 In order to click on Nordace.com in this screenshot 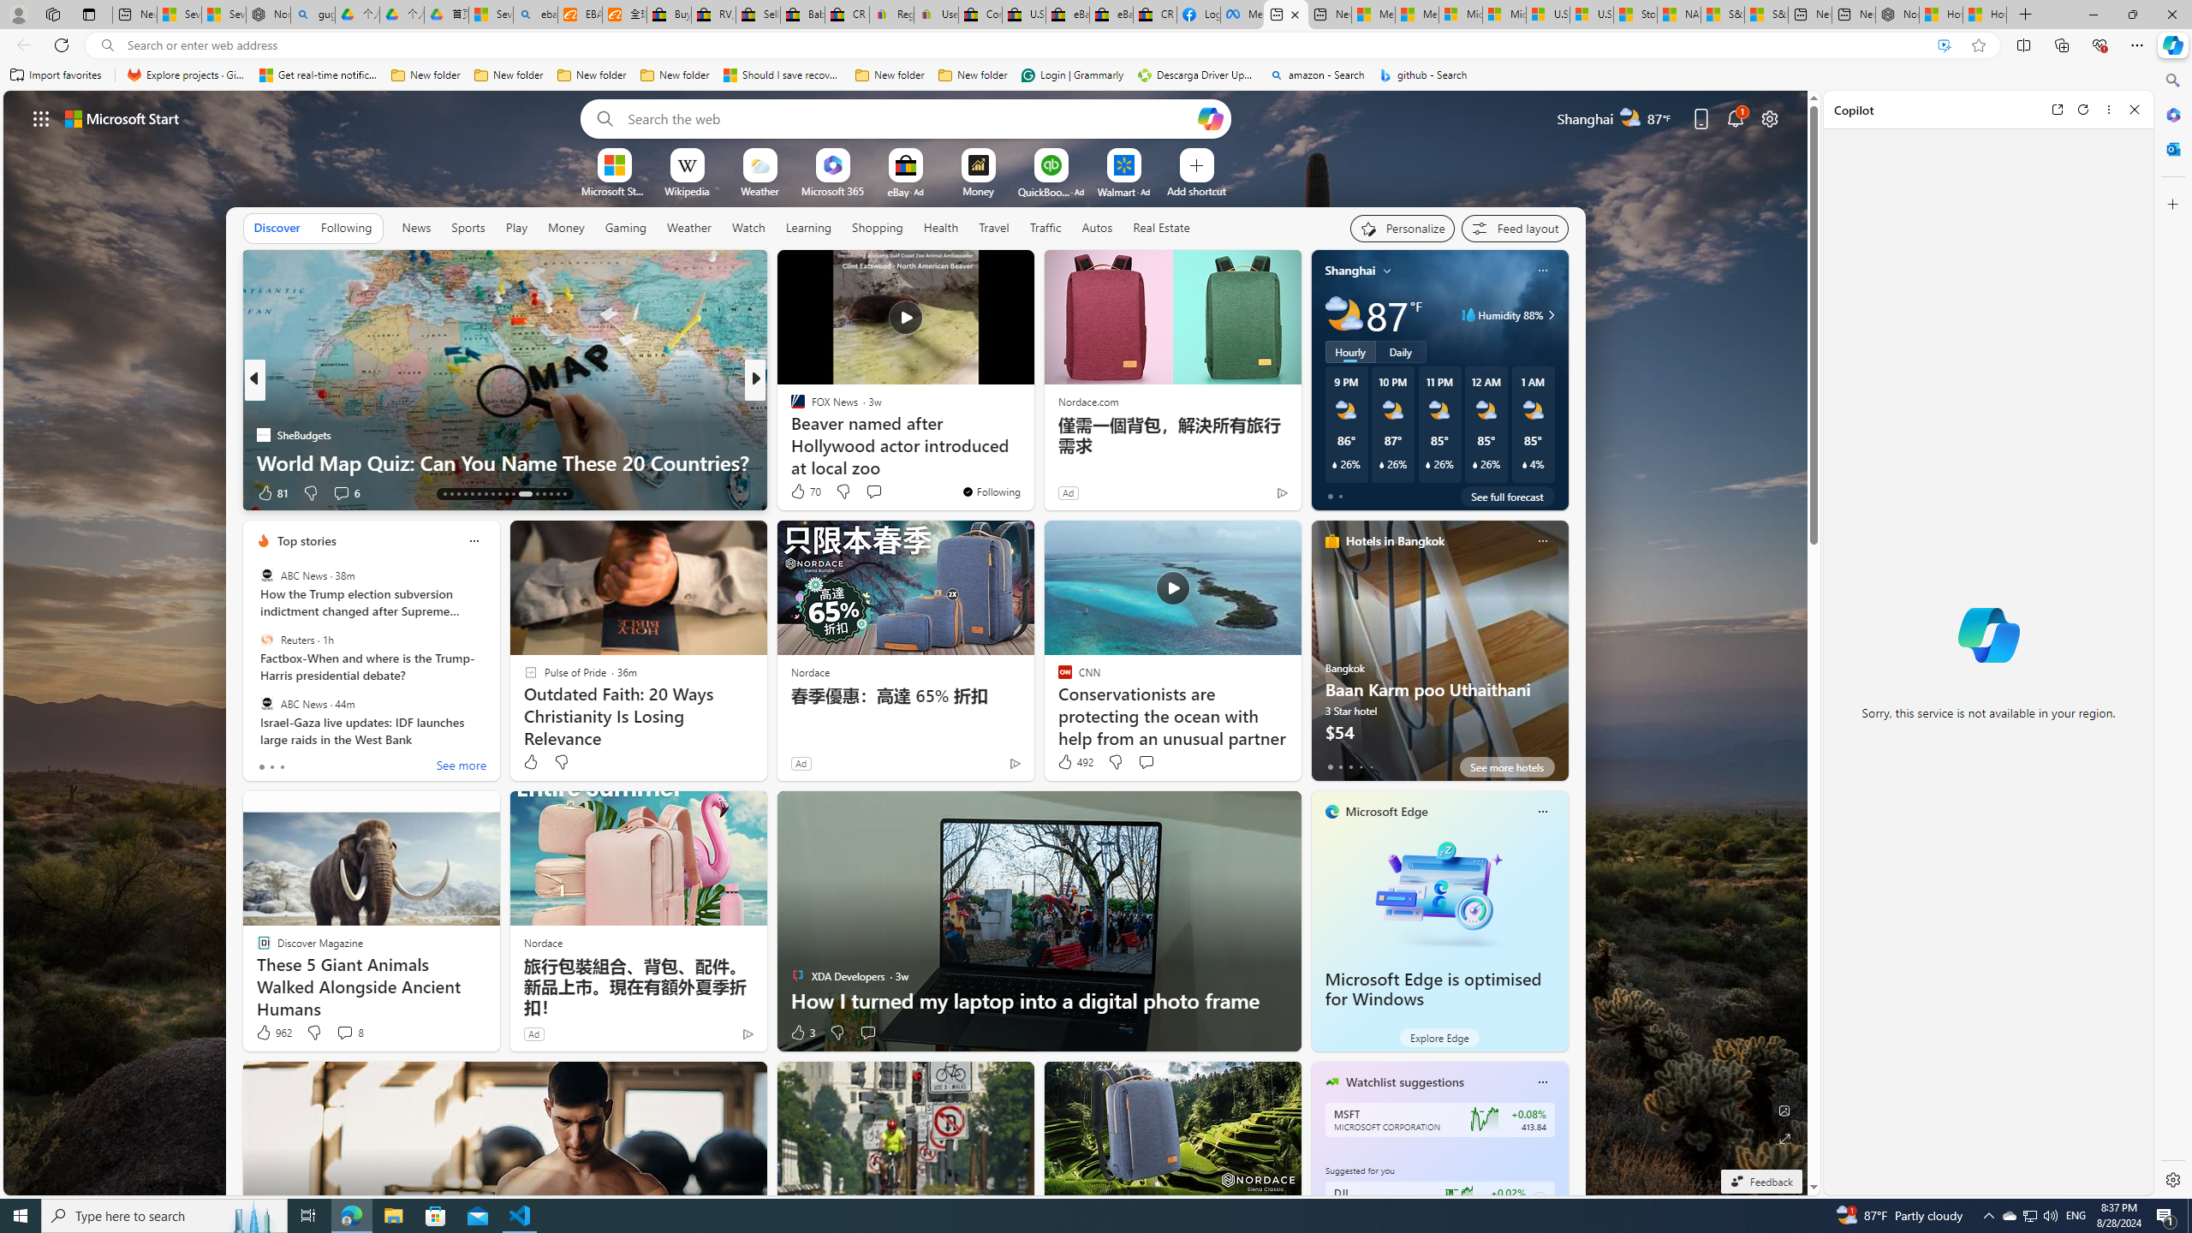, I will do `click(1087, 401)`.